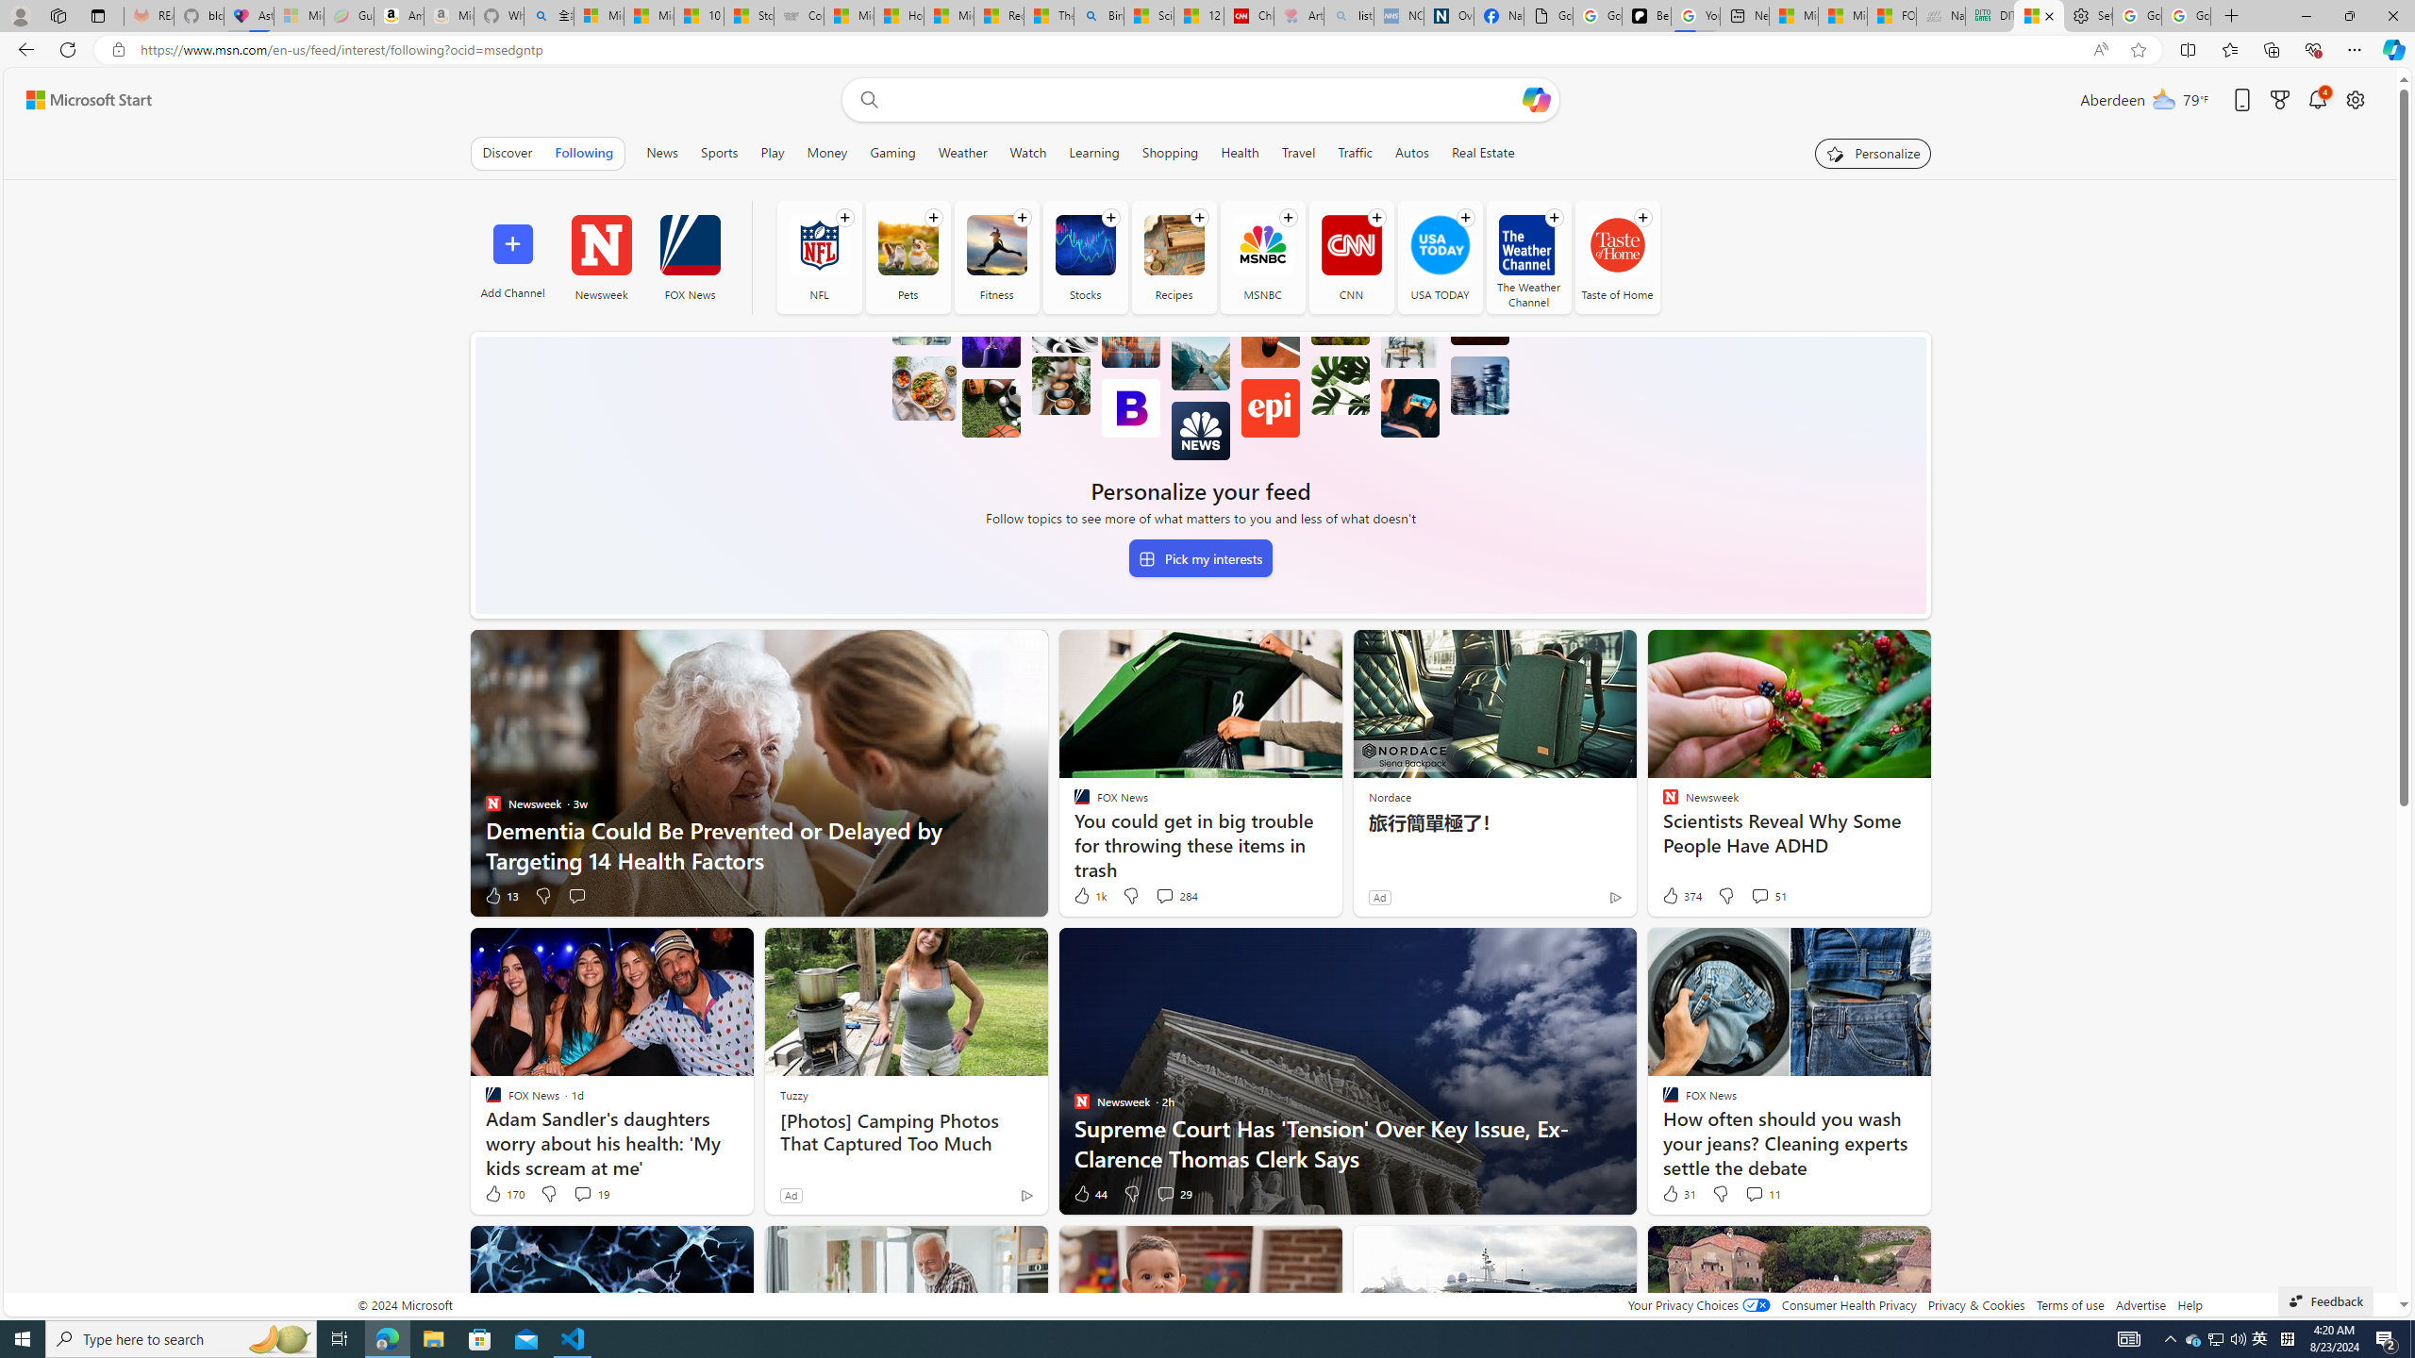 This screenshot has height=1358, width=2415. I want to click on View comments 51 Comment, so click(1760, 896).